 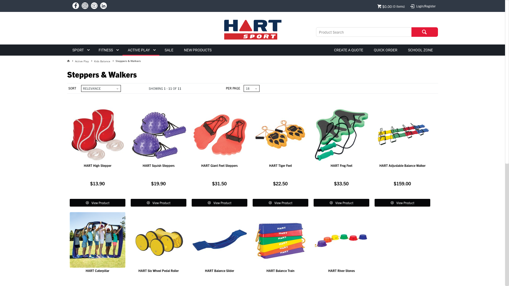 What do you see at coordinates (385, 50) in the screenshot?
I see `QUICK ORDER` at bounding box center [385, 50].